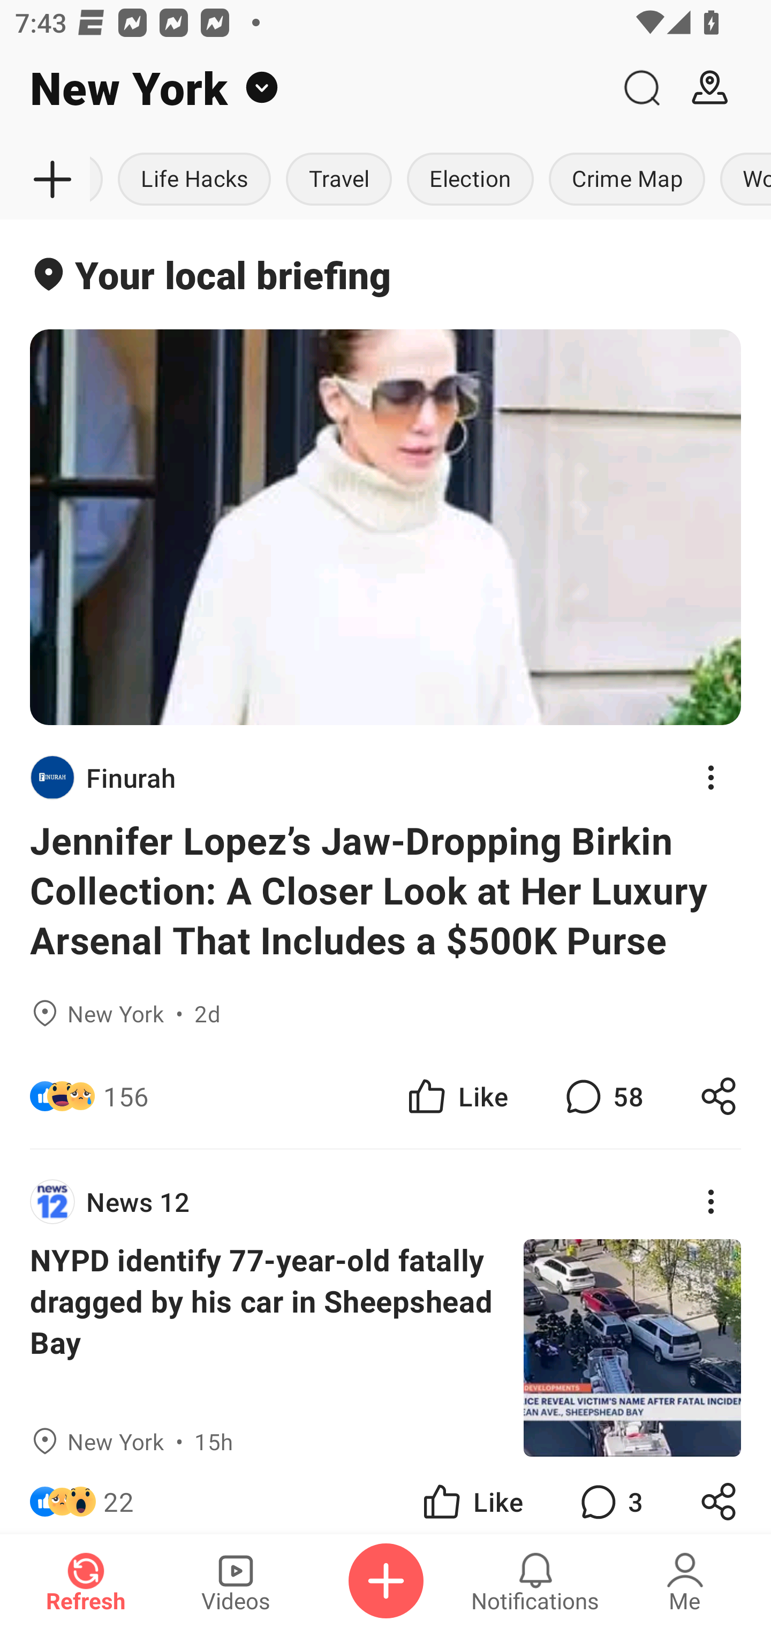 Image resolution: width=771 pixels, height=1628 pixels. I want to click on New York, so click(304, 88).